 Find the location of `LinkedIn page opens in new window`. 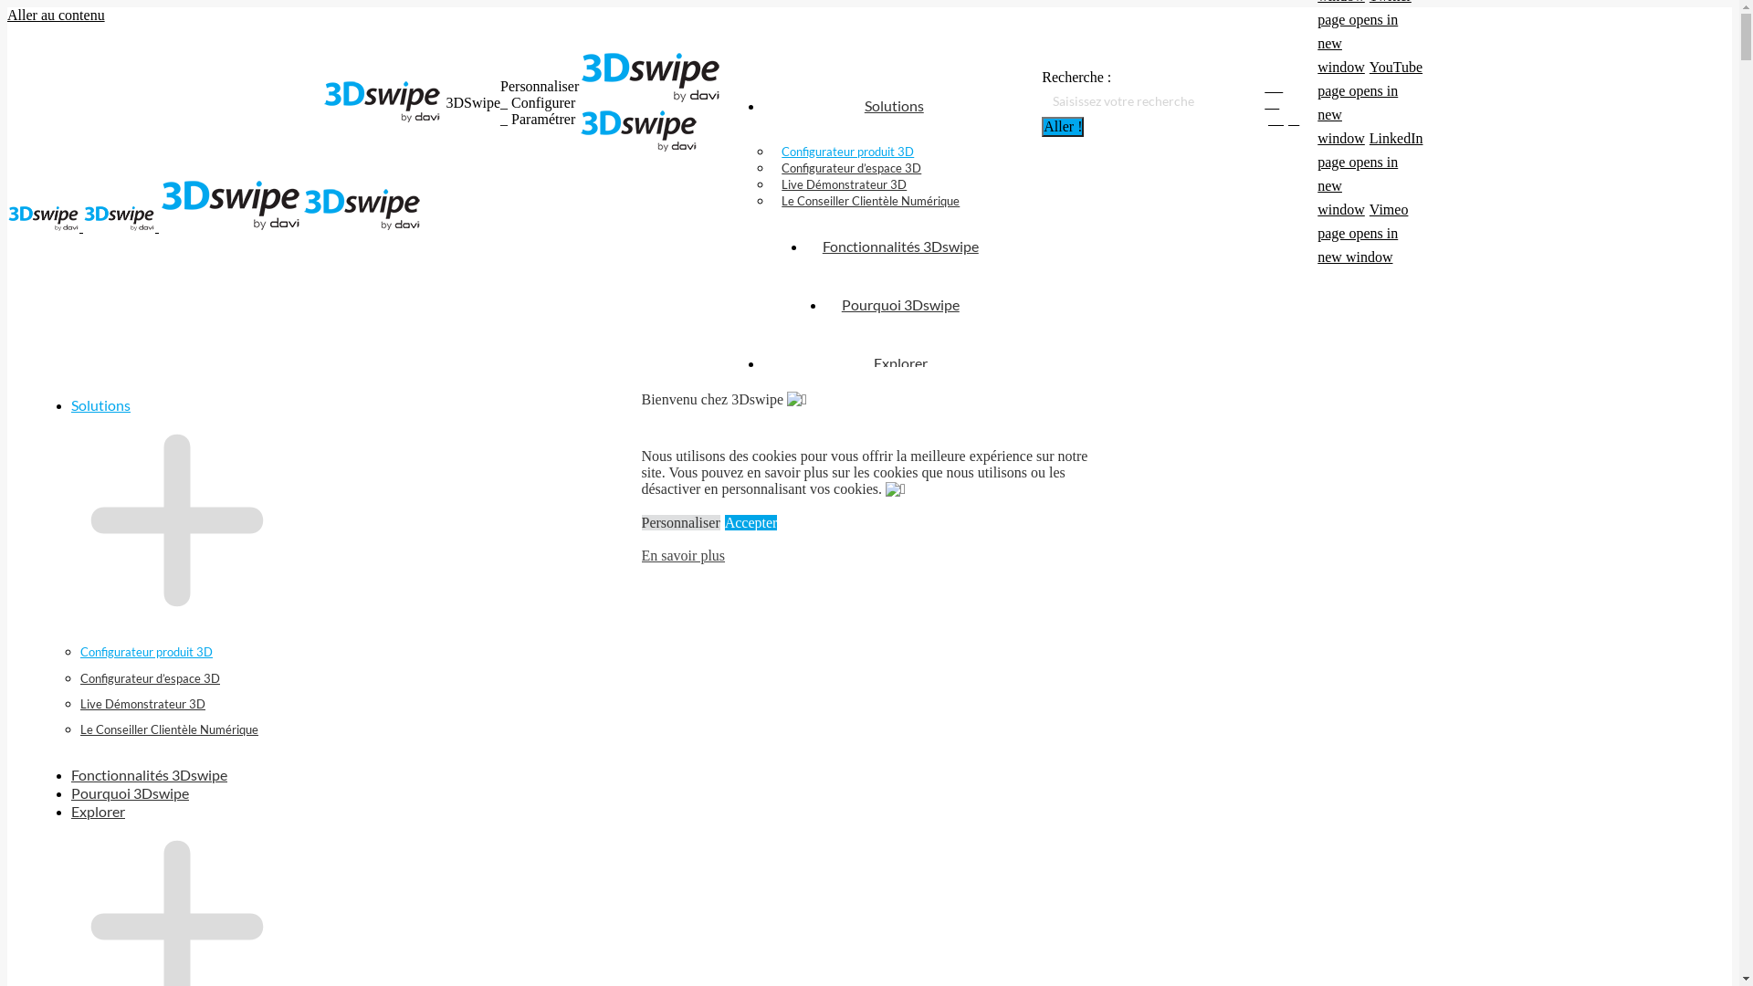

LinkedIn page opens in new window is located at coordinates (1370, 173).